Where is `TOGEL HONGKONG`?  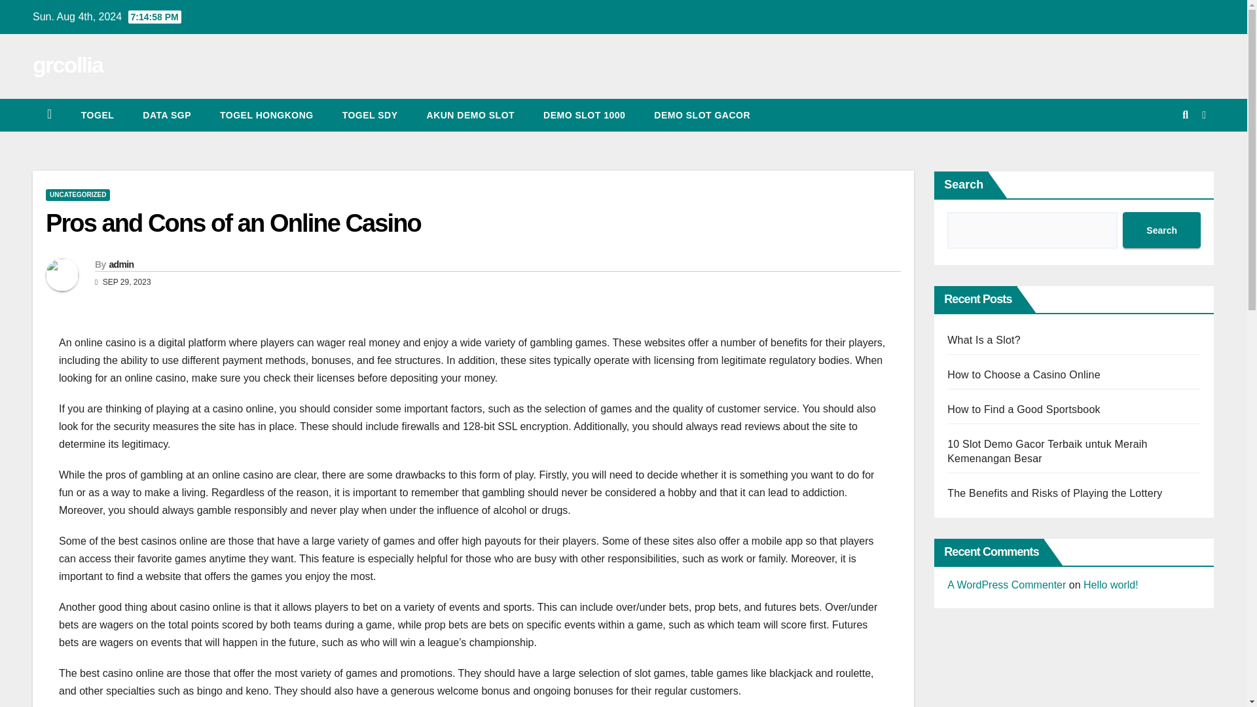
TOGEL HONGKONG is located at coordinates (267, 115).